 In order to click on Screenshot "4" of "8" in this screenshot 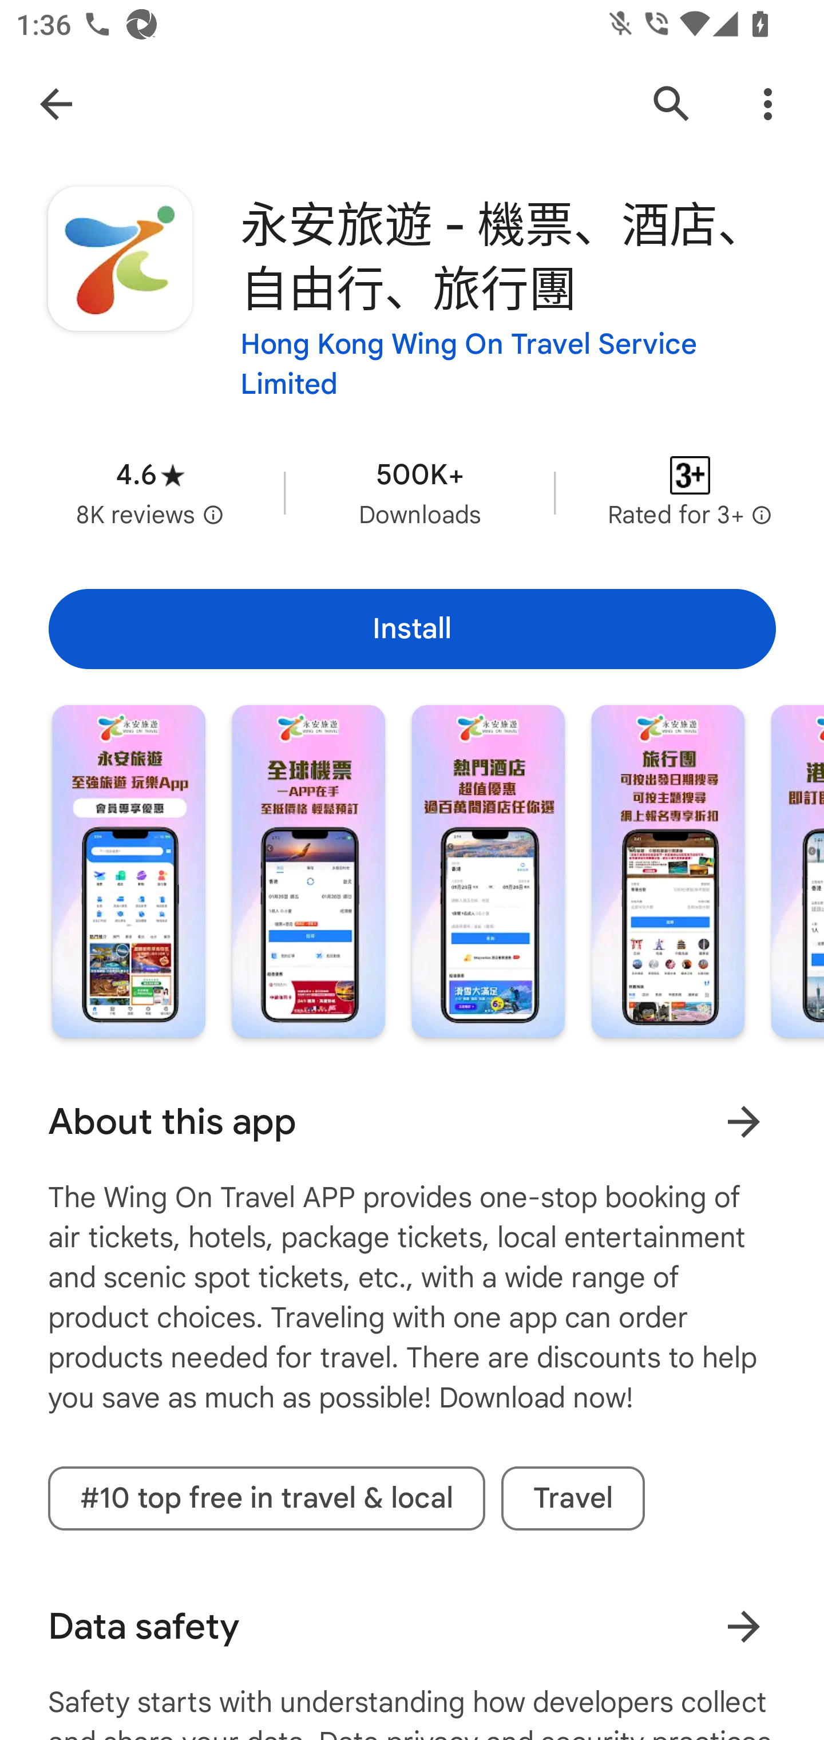, I will do `click(667, 871)`.